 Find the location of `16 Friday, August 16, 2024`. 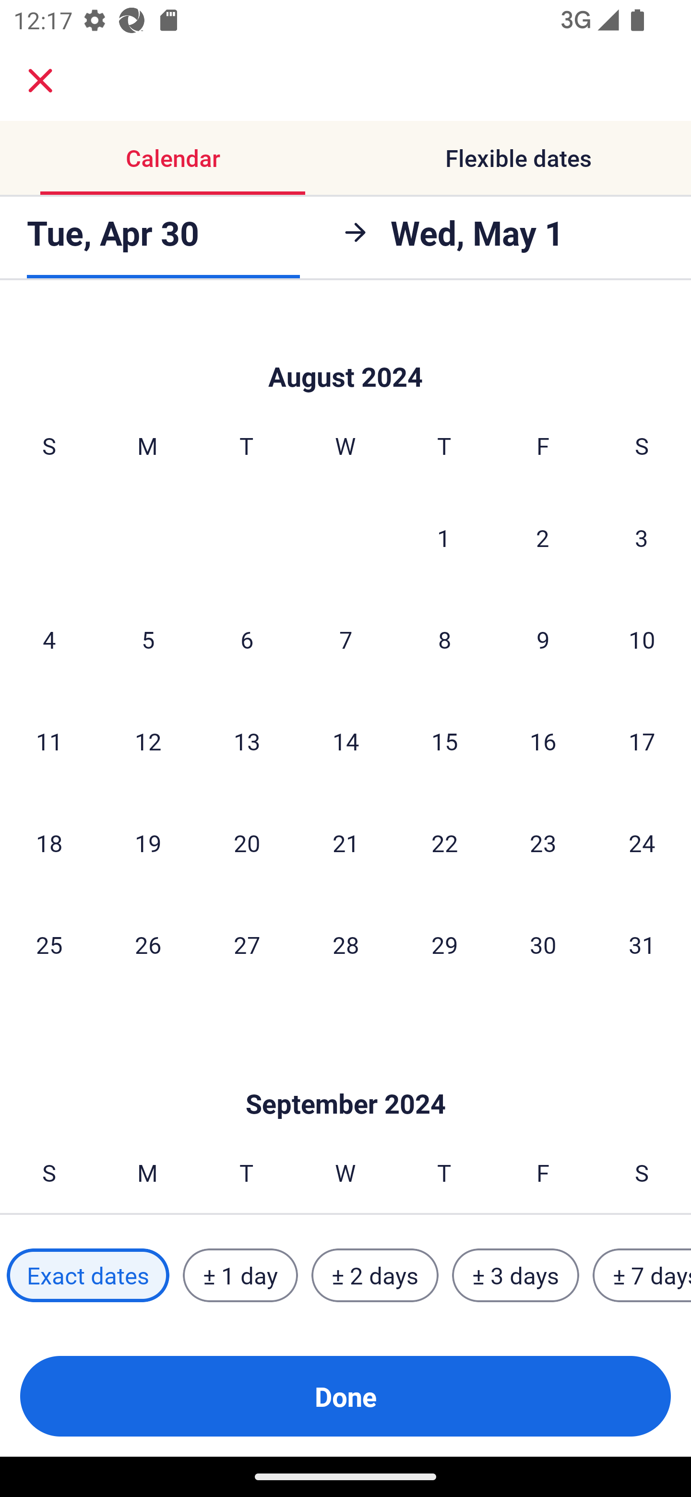

16 Friday, August 16, 2024 is located at coordinates (543, 741).